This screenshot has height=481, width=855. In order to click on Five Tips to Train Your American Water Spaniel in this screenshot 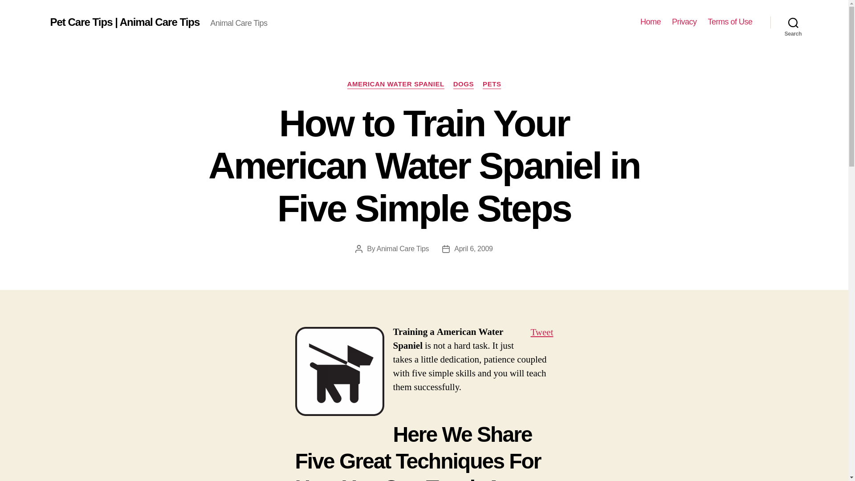, I will do `click(339, 371)`.